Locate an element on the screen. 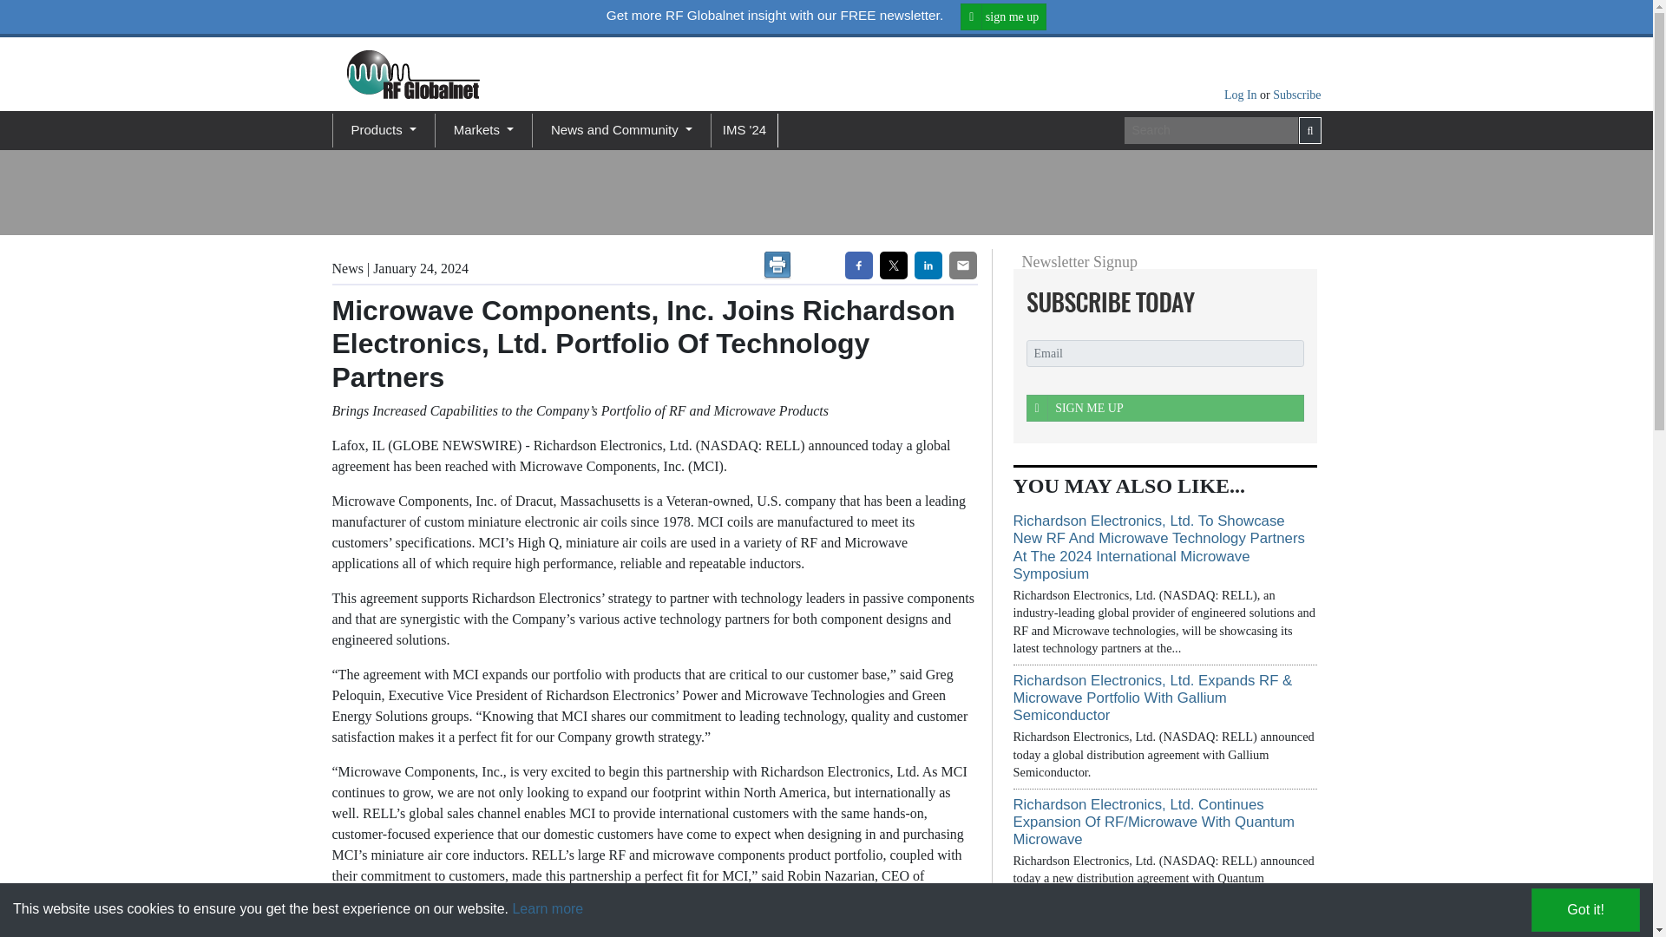  sign me up is located at coordinates (1003, 16).